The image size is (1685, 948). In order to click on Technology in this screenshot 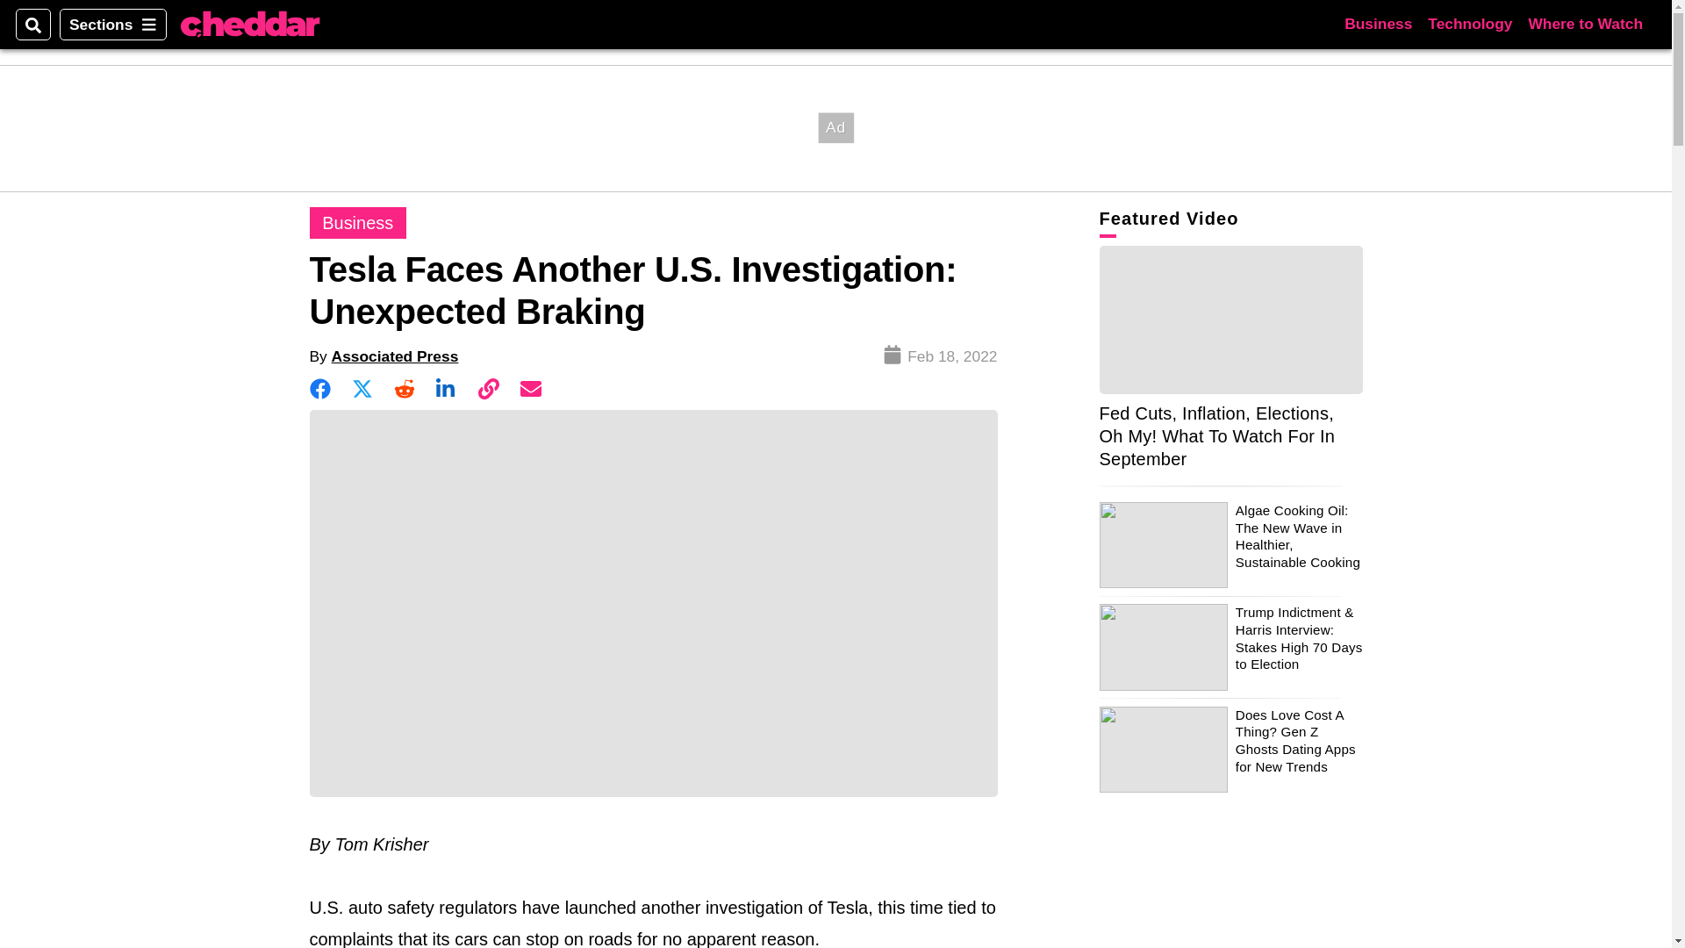, I will do `click(1469, 24)`.